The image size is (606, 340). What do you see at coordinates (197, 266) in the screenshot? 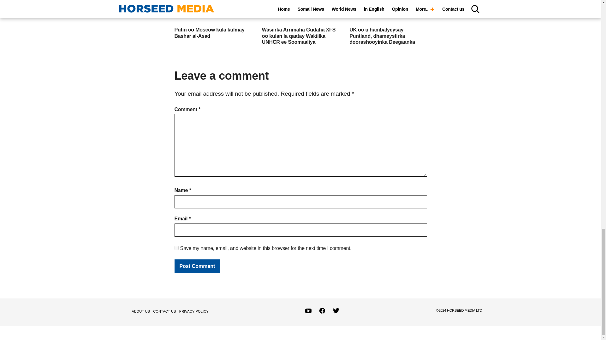
I see `Post Comment` at bounding box center [197, 266].